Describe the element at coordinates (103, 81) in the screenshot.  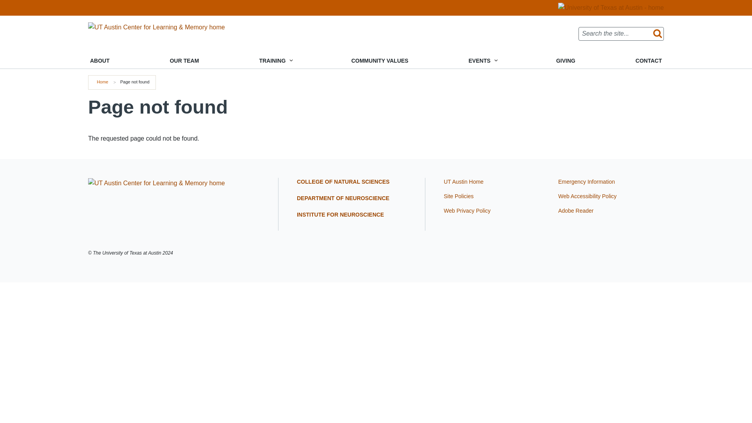
I see `Home` at that location.